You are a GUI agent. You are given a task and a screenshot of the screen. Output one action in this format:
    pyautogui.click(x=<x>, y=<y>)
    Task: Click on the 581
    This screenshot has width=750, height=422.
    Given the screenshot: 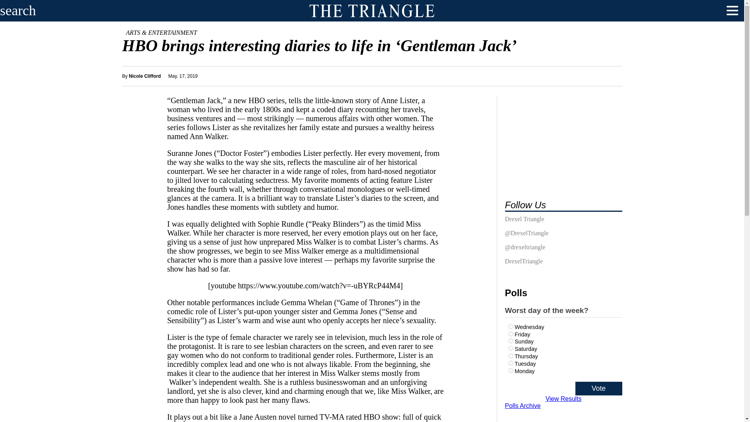 What is the action you would take?
    pyautogui.click(x=510, y=356)
    